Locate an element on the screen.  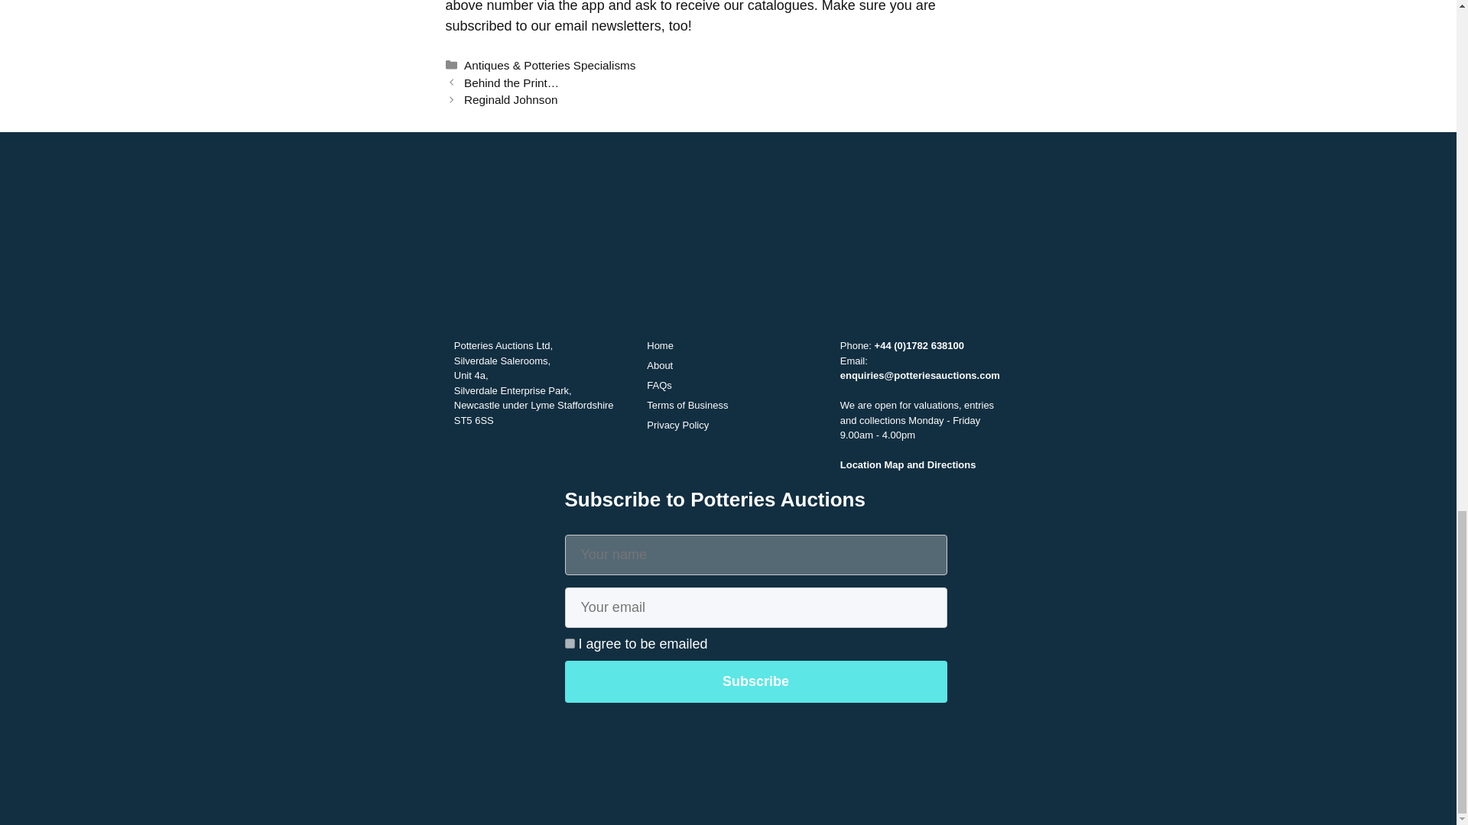
Privacy Policy is located at coordinates (677, 425).